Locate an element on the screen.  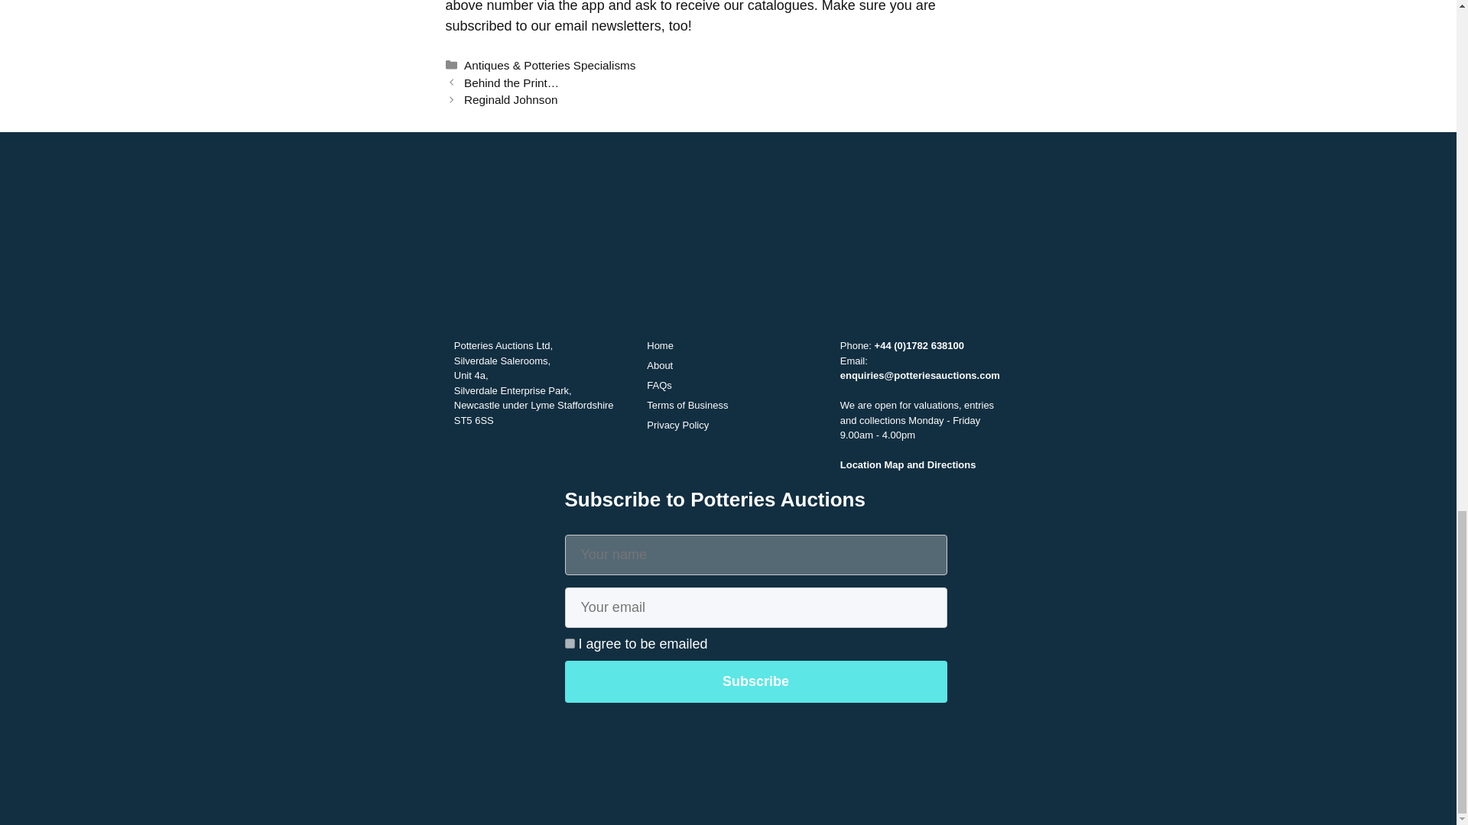
Privacy Policy is located at coordinates (677, 425).